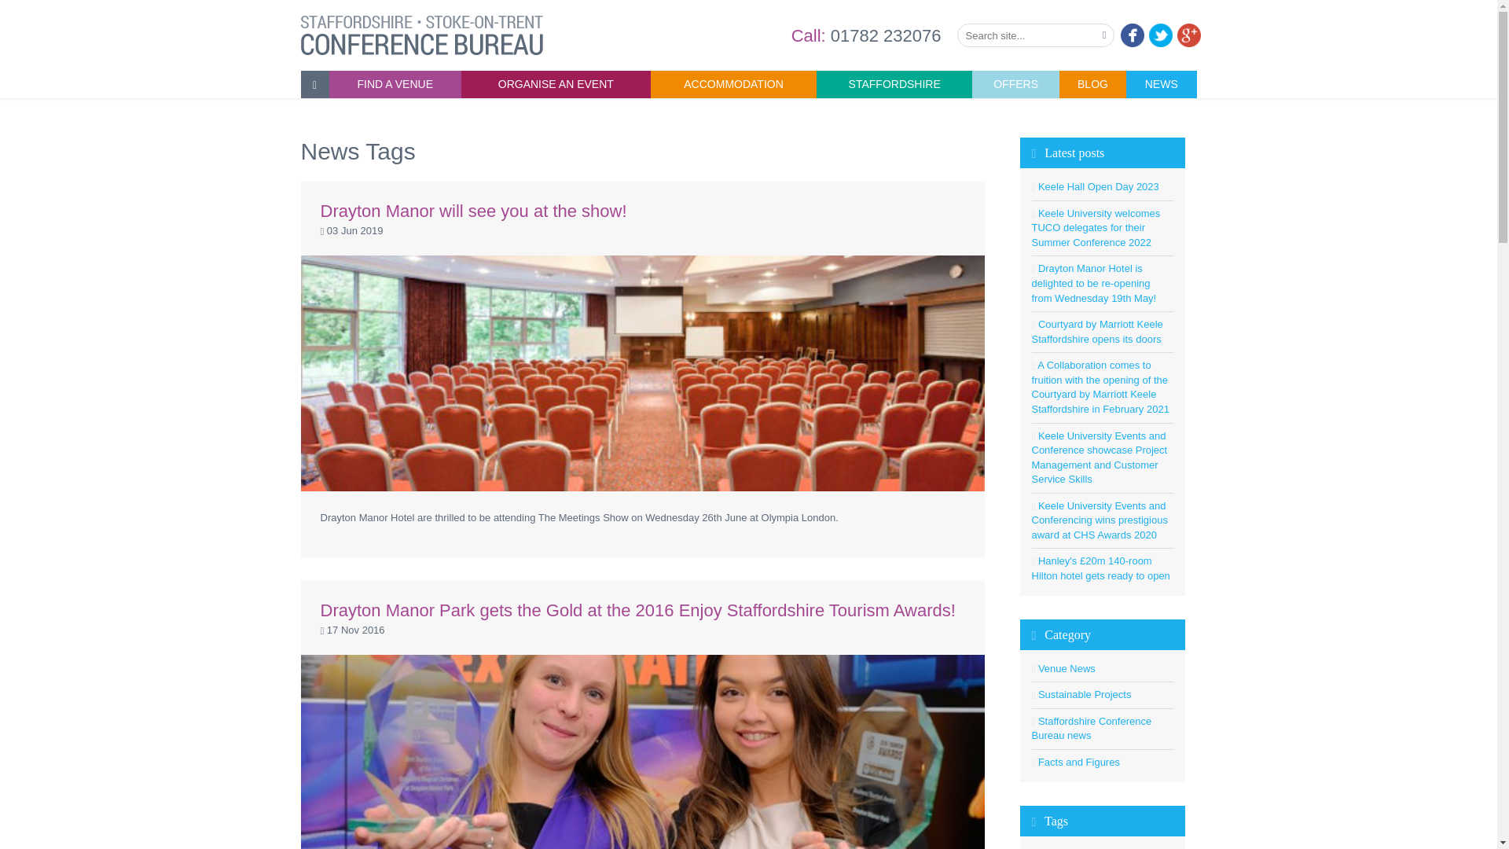  What do you see at coordinates (395, 84) in the screenshot?
I see `FIND A VENUE` at bounding box center [395, 84].